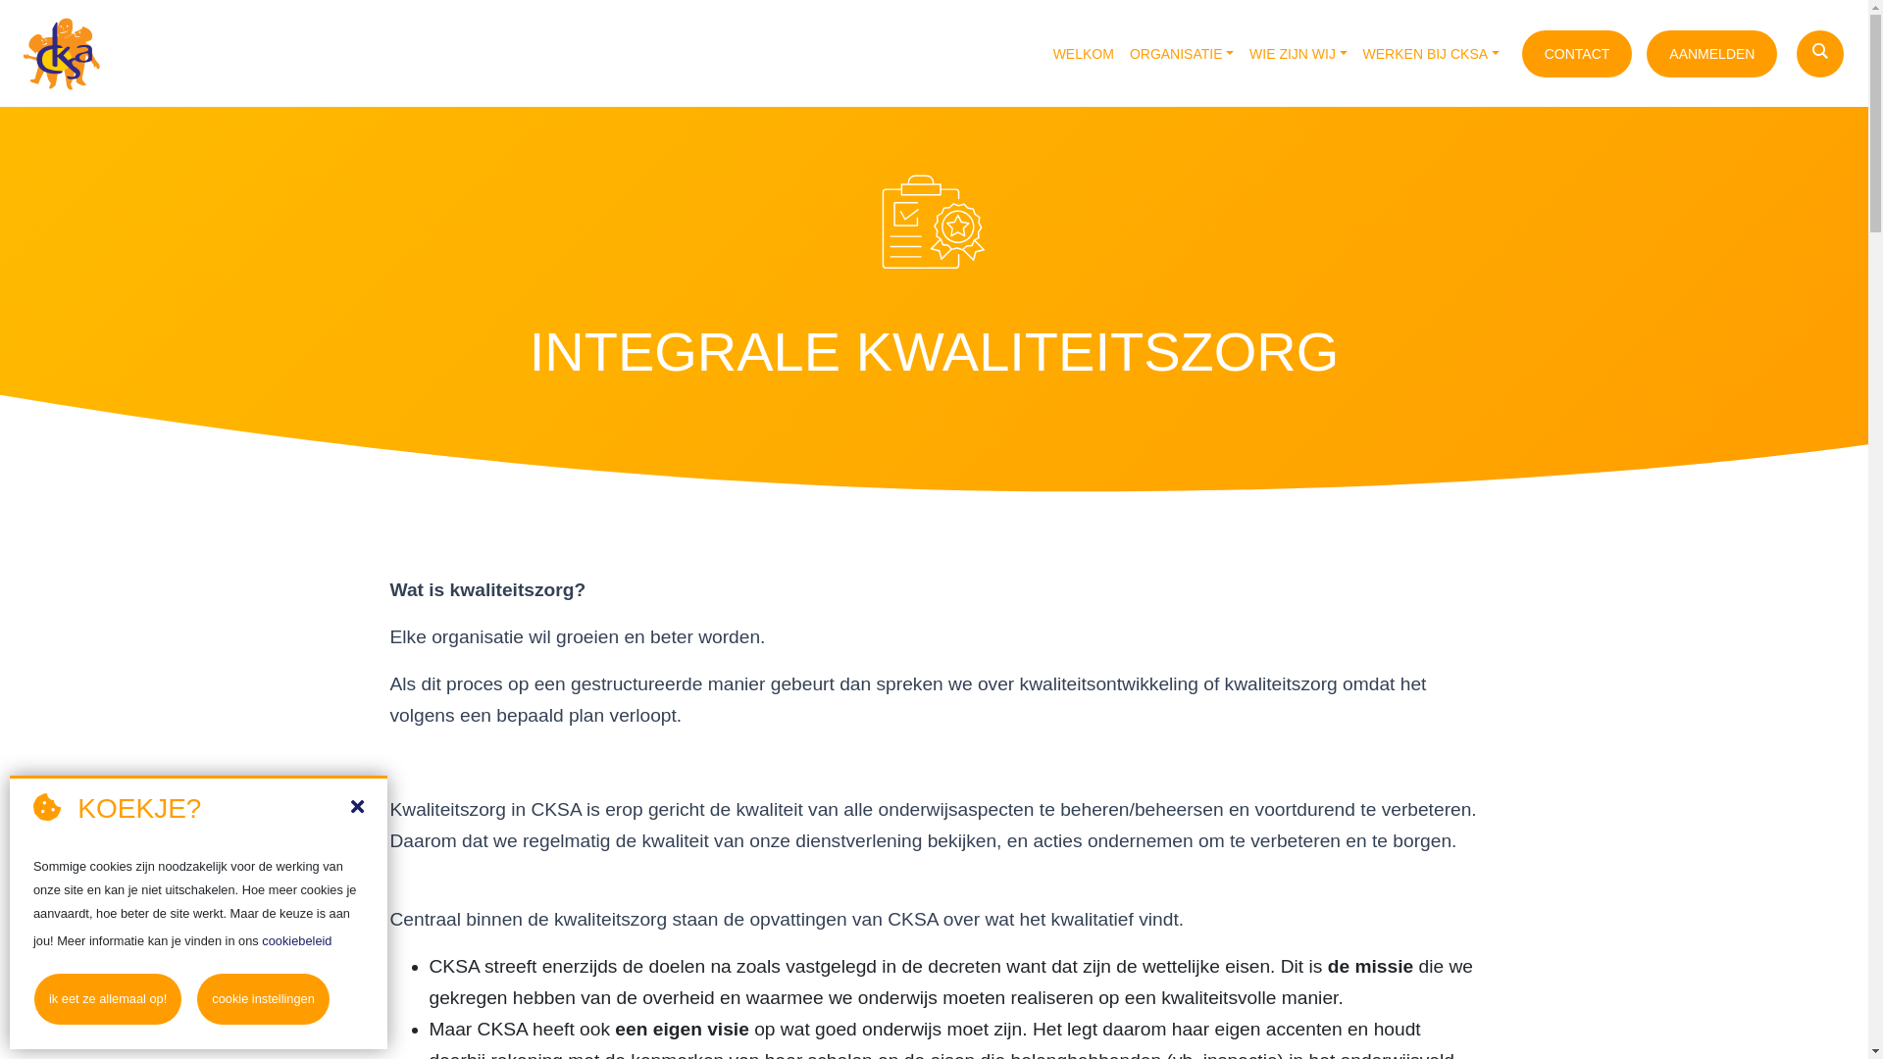 The image size is (1883, 1059). I want to click on AANMELDEN, so click(1712, 54).